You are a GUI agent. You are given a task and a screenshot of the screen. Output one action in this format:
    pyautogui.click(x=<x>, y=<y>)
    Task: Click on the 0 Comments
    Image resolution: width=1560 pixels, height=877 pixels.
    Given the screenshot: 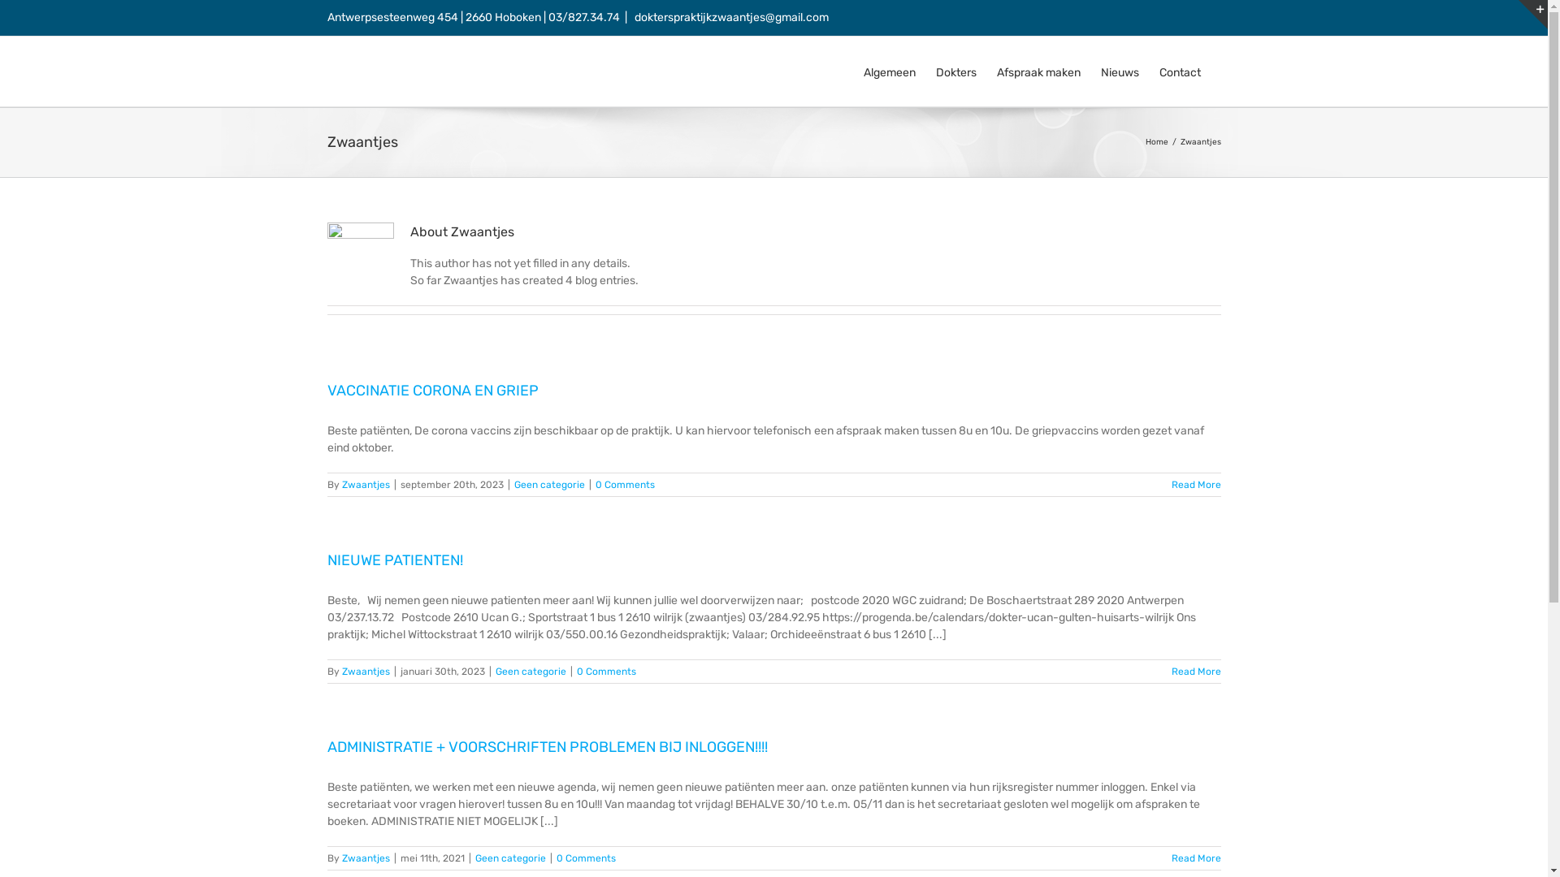 What is the action you would take?
    pyautogui.click(x=624, y=485)
    